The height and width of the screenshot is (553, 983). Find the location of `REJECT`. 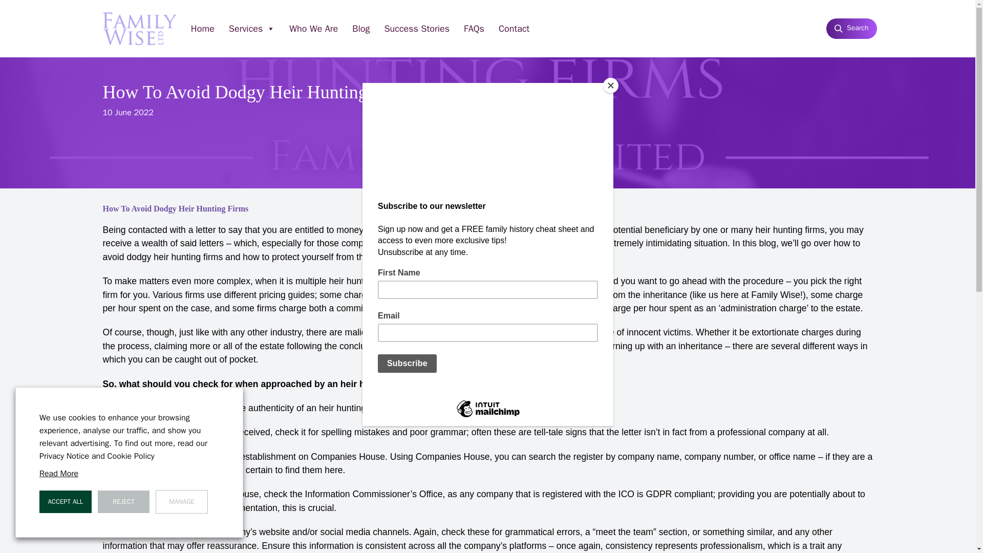

REJECT is located at coordinates (124, 502).